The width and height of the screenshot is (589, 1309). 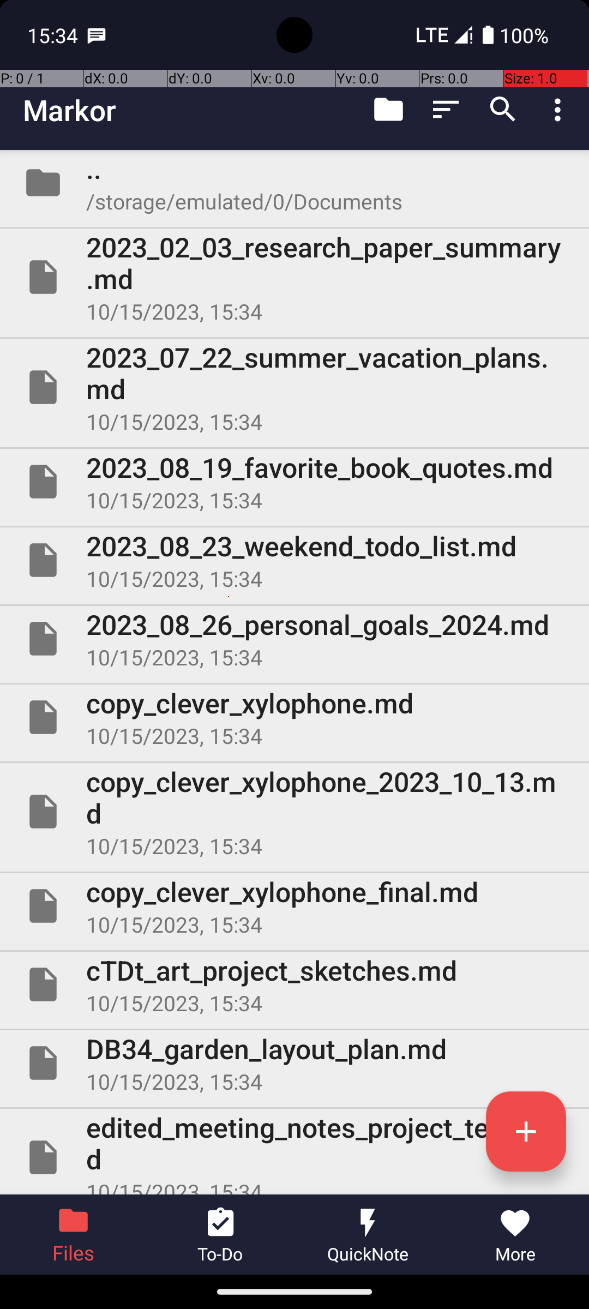 What do you see at coordinates (294, 639) in the screenshot?
I see `File 2023_08_26_personal_goals_2024.md ` at bounding box center [294, 639].